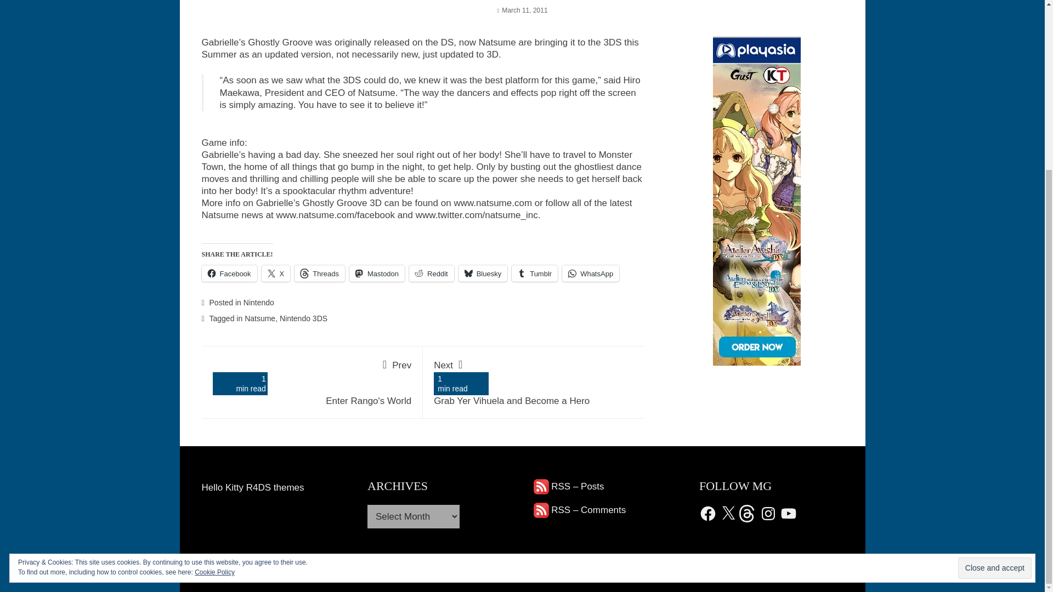 The width and height of the screenshot is (1053, 592). What do you see at coordinates (377, 273) in the screenshot?
I see `Mastodon` at bounding box center [377, 273].